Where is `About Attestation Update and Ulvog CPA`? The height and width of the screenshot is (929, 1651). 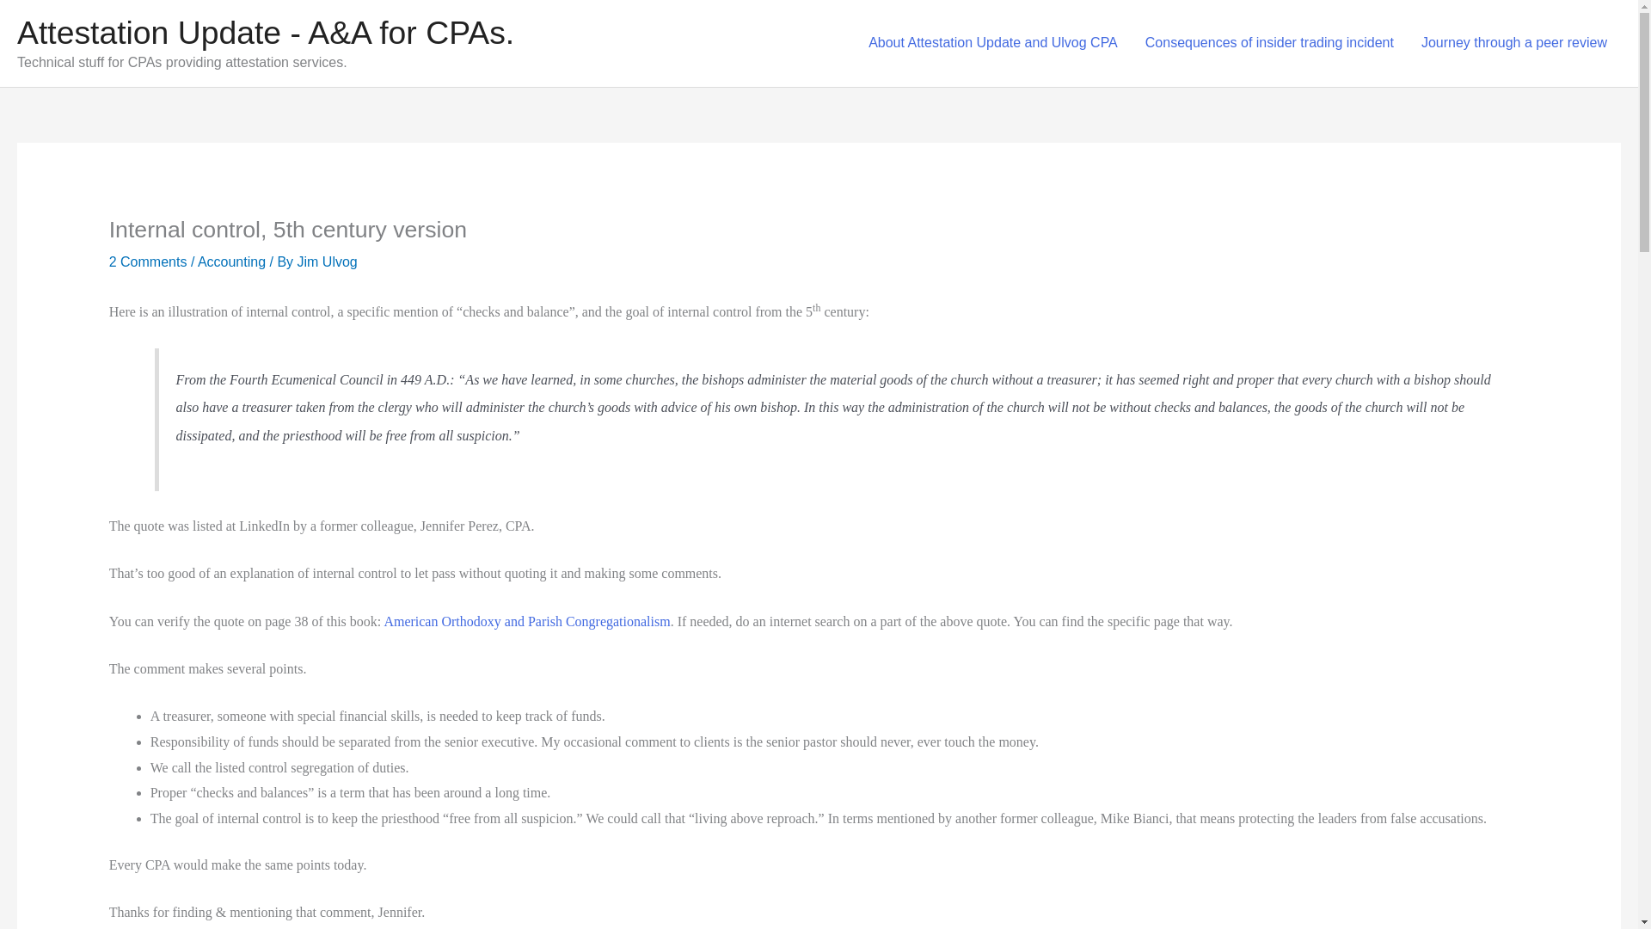 About Attestation Update and Ulvog CPA is located at coordinates (992, 43).